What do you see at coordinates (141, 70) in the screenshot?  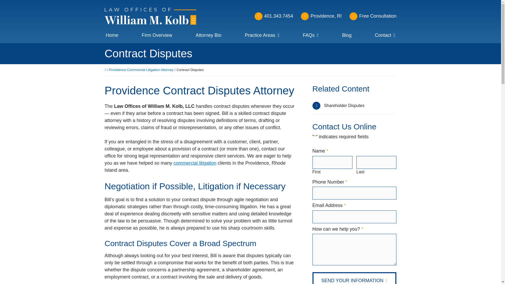 I see `Providence Commercial Litigation Attorney` at bounding box center [141, 70].